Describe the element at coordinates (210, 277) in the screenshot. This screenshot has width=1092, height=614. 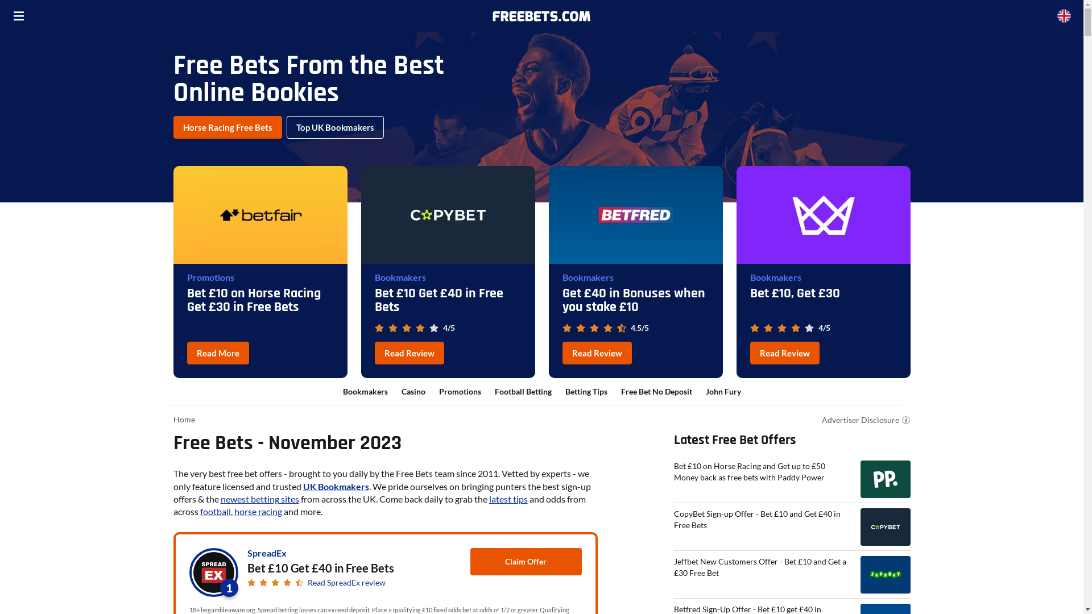
I see `Promotions` at that location.